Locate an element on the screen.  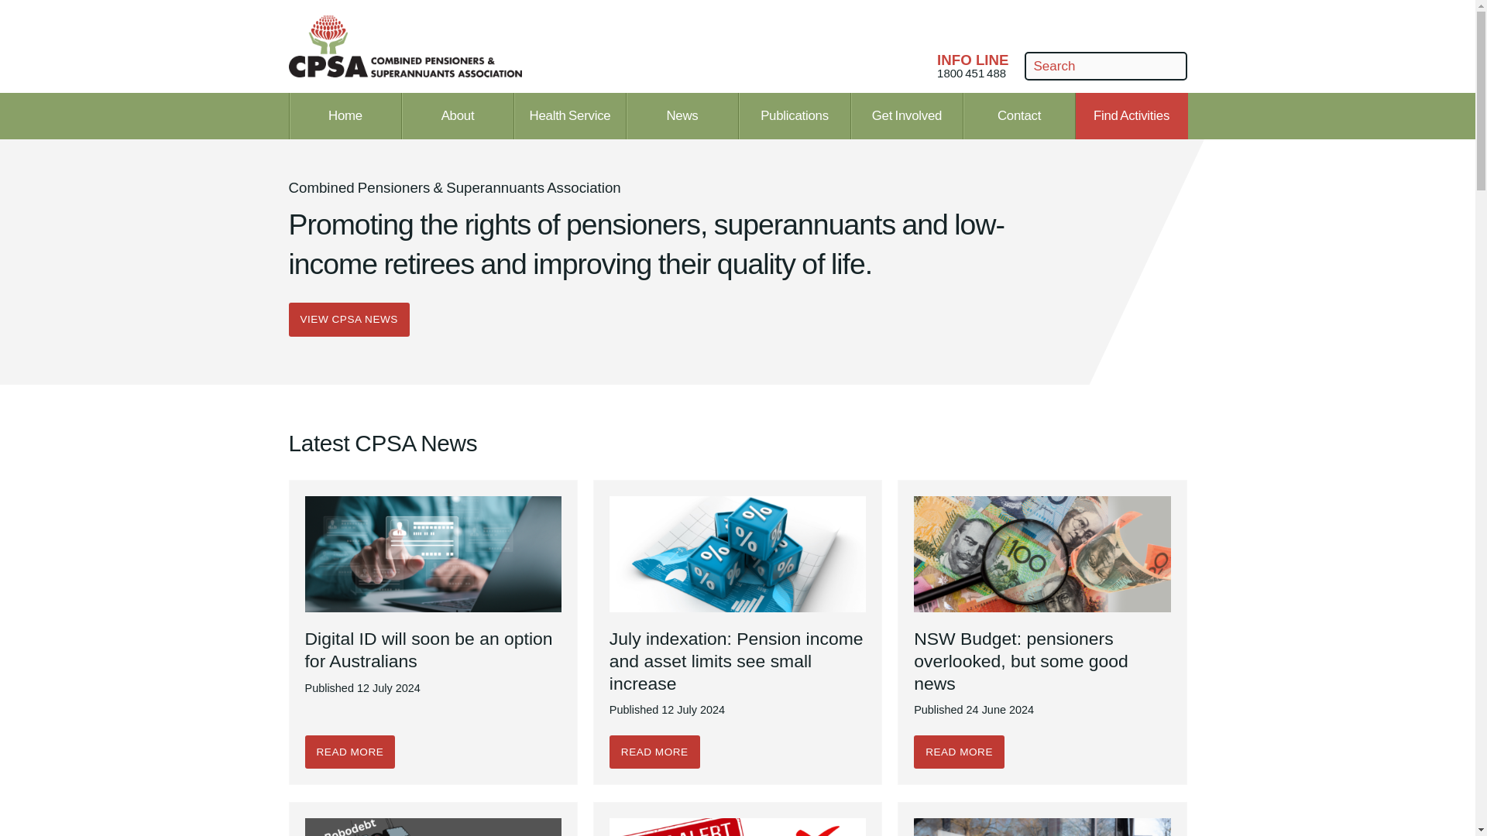
Publications is located at coordinates (907, 116).